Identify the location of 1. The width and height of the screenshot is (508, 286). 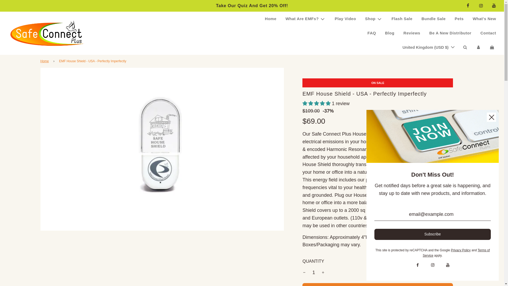
(314, 272).